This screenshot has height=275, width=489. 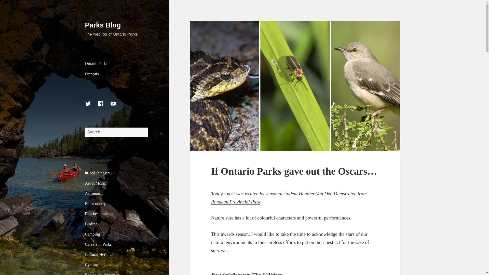 I want to click on Cycling, so click(x=92, y=265).